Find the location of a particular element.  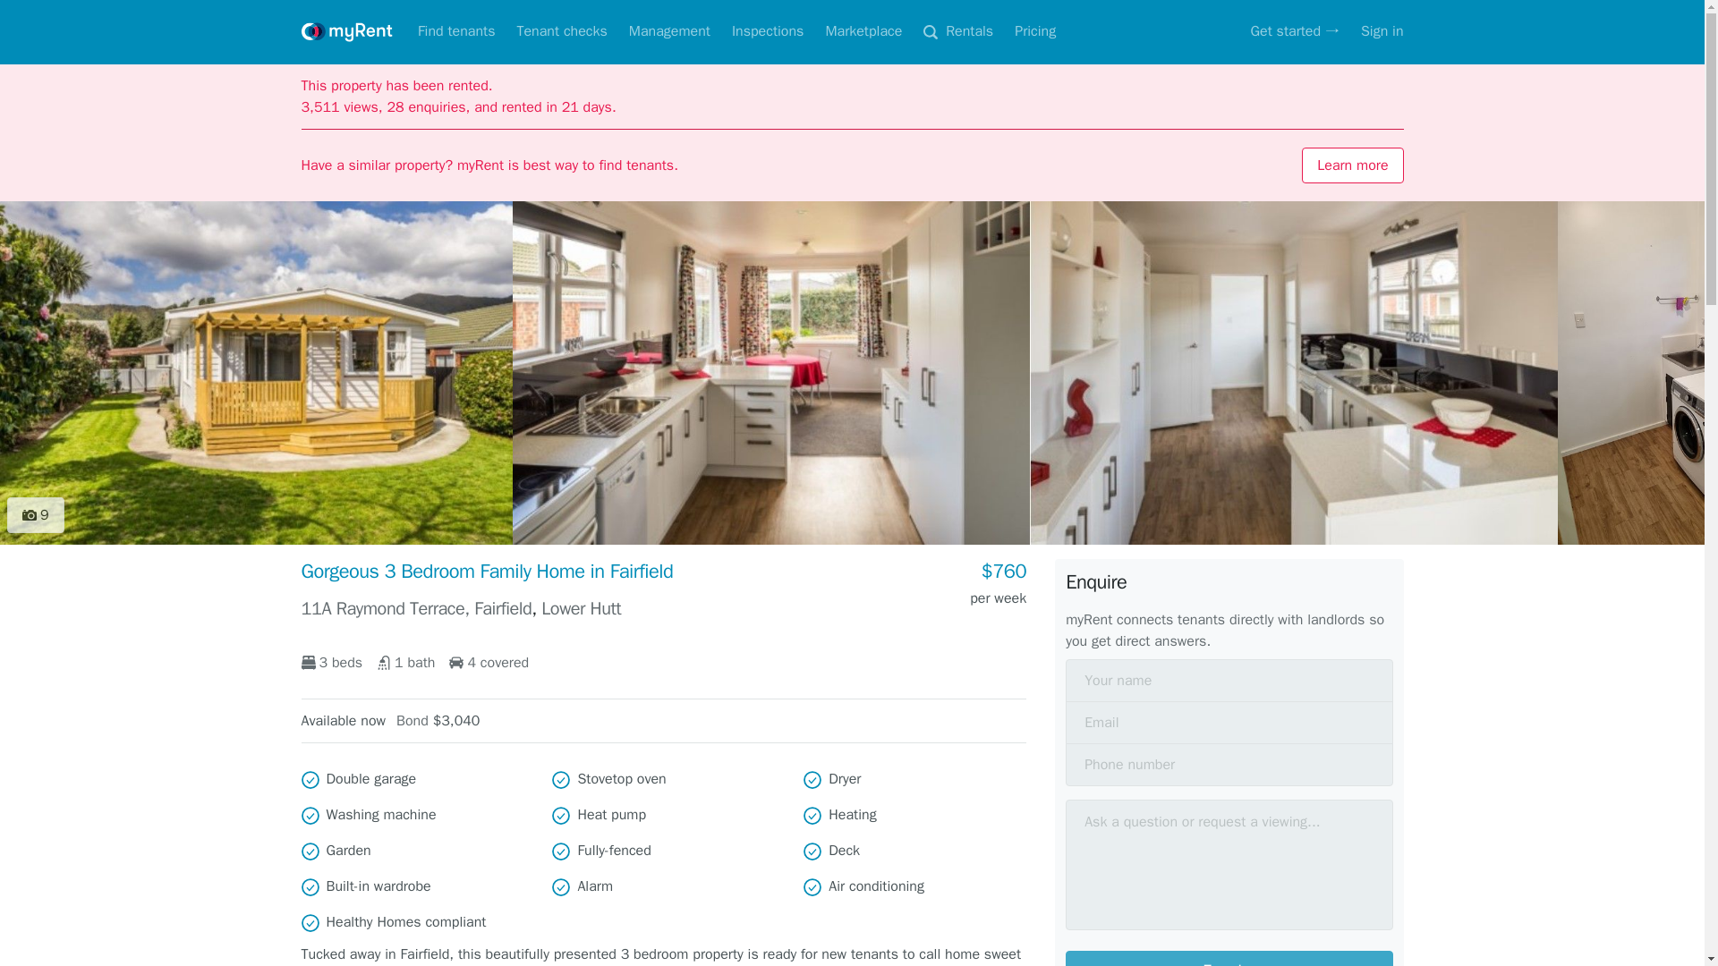

Find tenants is located at coordinates (456, 32).